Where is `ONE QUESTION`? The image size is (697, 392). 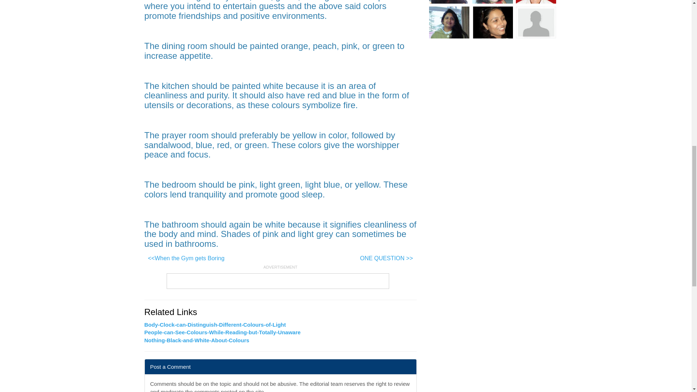 ONE QUESTION is located at coordinates (386, 258).